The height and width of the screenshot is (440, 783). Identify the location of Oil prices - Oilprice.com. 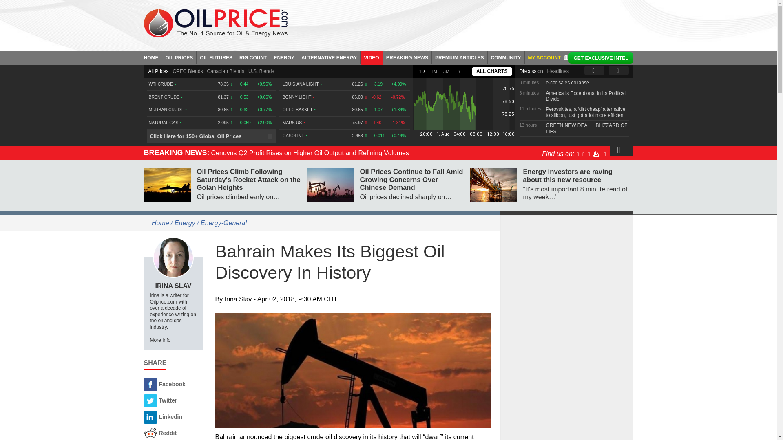
(215, 23).